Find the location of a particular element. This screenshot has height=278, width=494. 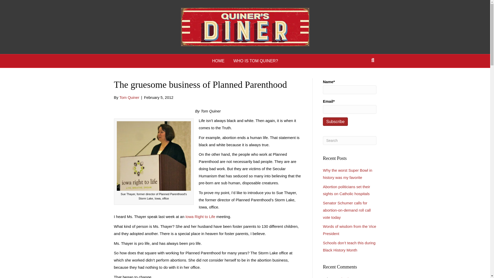

Subscribe is located at coordinates (335, 121).